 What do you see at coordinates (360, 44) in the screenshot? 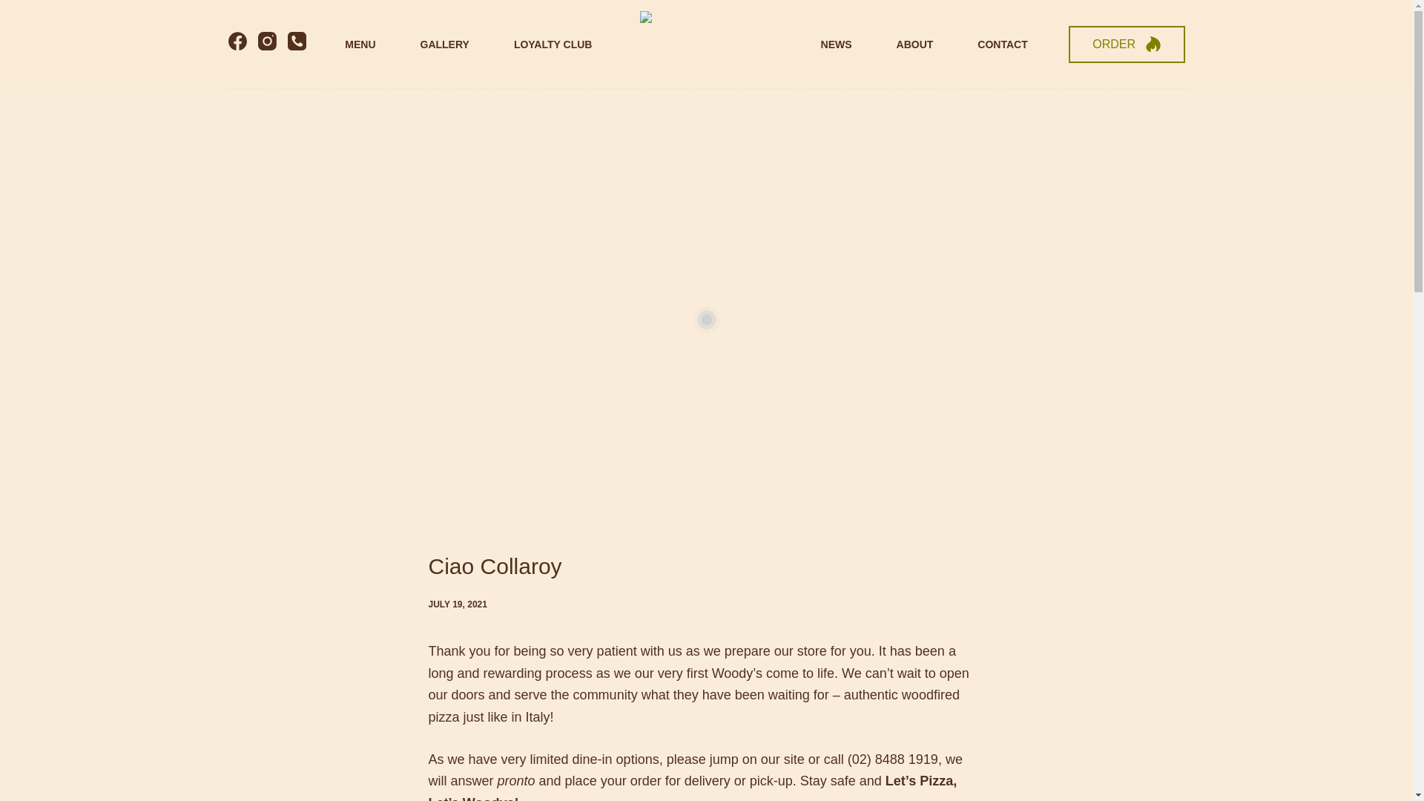
I see `MENU` at bounding box center [360, 44].